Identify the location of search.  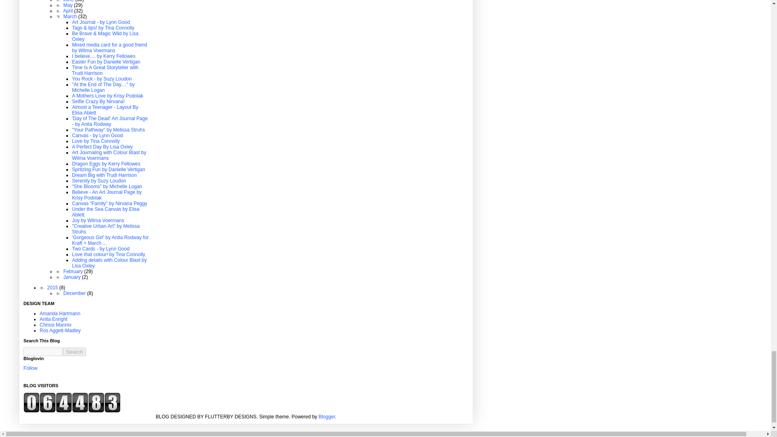
(74, 352).